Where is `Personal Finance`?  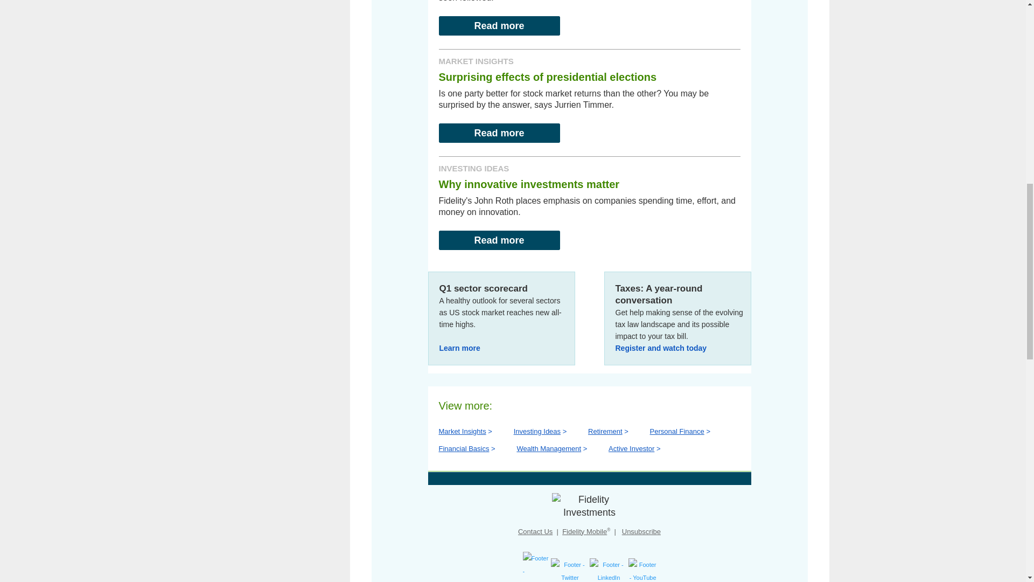
Personal Finance is located at coordinates (677, 430).